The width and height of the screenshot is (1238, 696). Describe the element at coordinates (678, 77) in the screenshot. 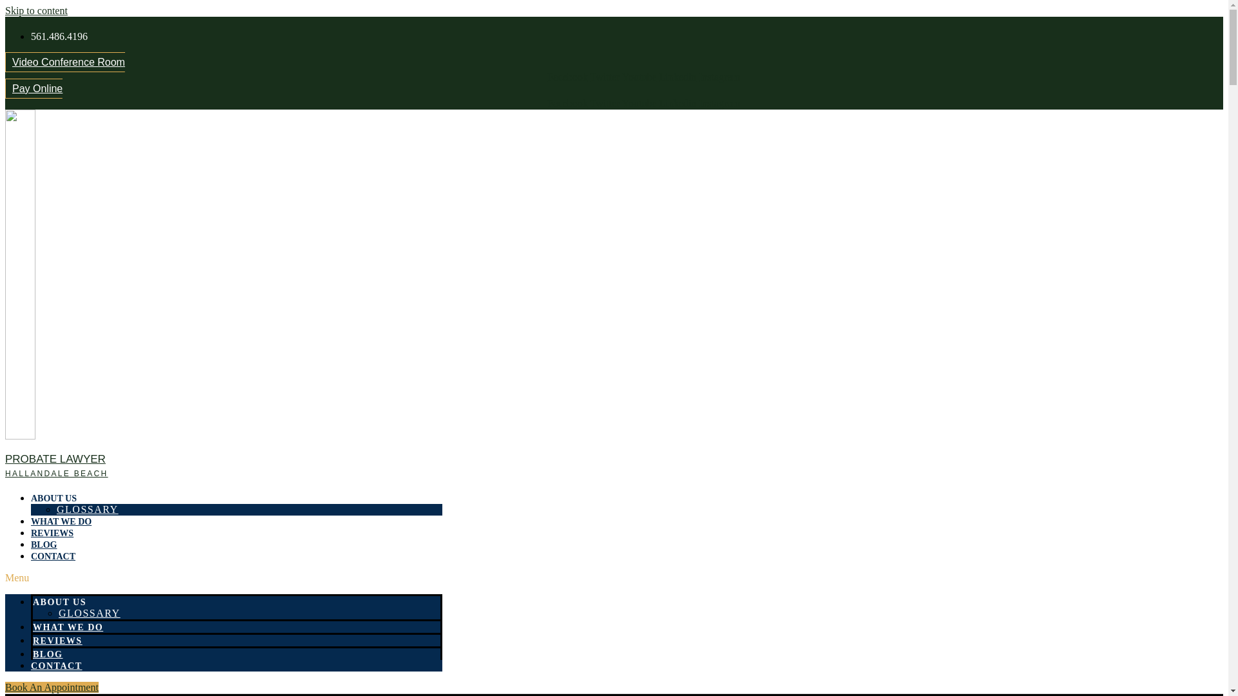

I see `Linkedin` at that location.